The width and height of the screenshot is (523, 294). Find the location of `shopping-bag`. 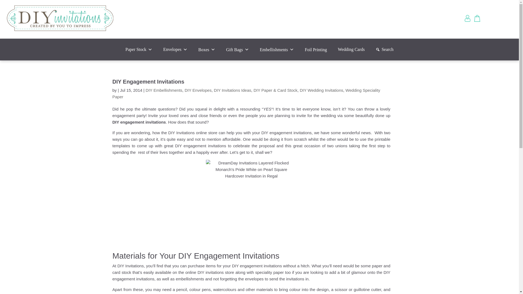

shopping-bag is located at coordinates (478, 18).